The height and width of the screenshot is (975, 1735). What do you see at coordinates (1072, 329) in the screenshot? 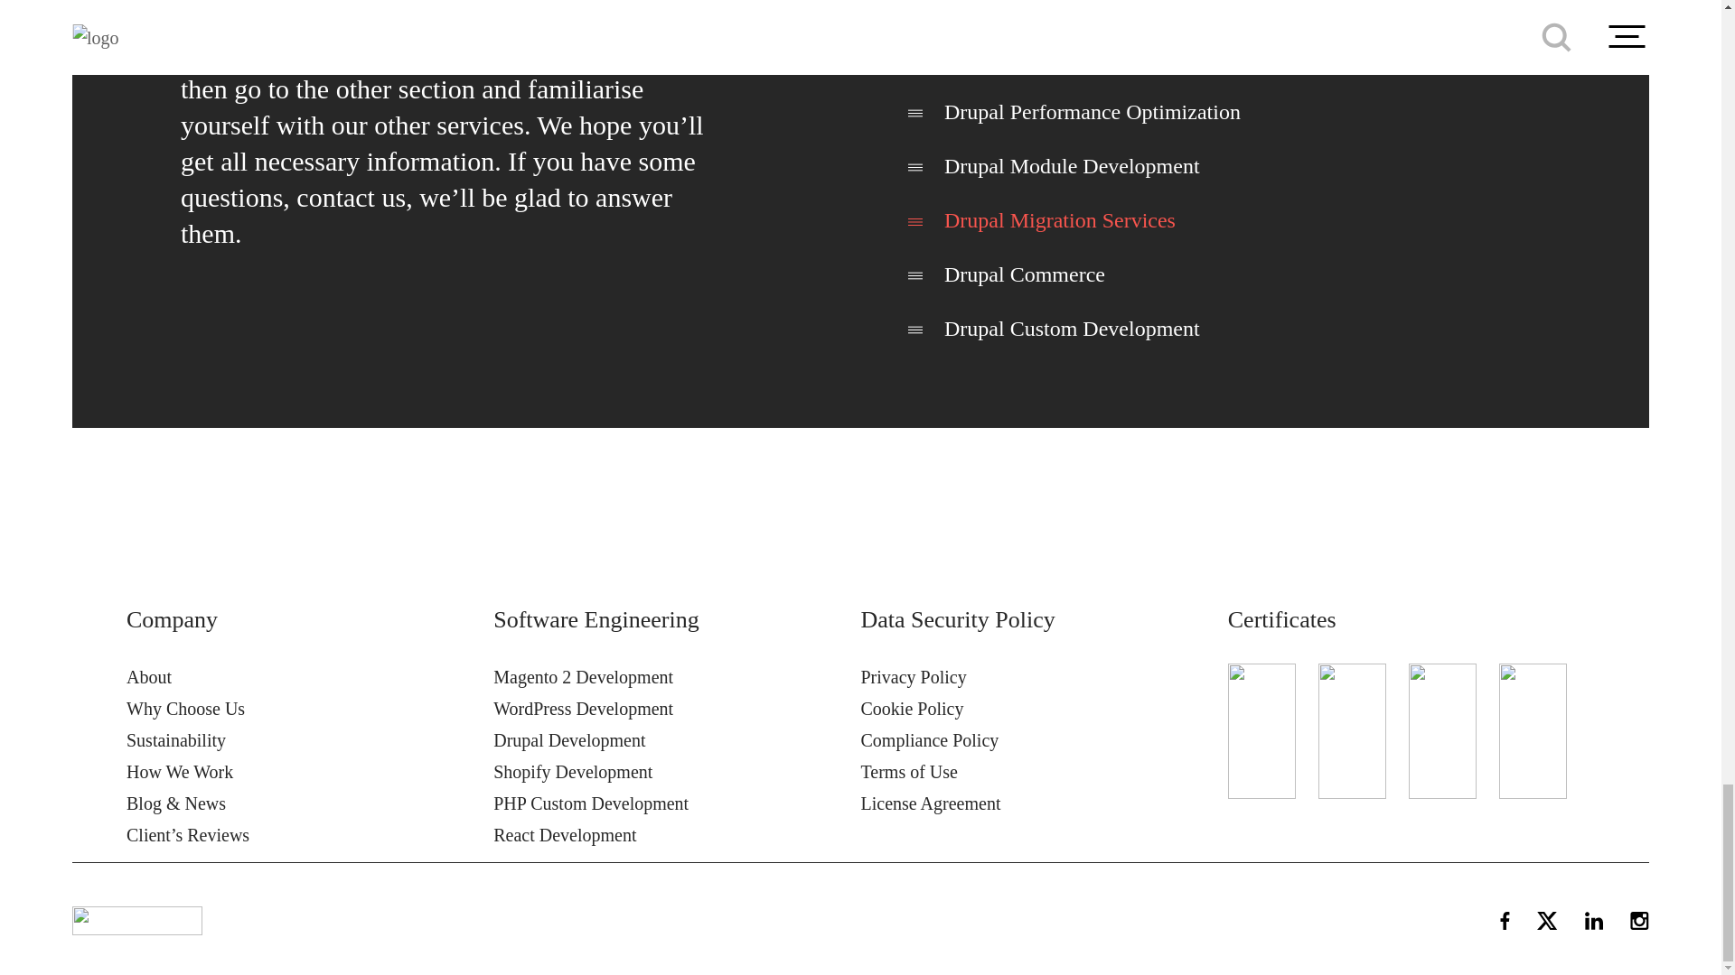
I see `Drupal Custom Development` at bounding box center [1072, 329].